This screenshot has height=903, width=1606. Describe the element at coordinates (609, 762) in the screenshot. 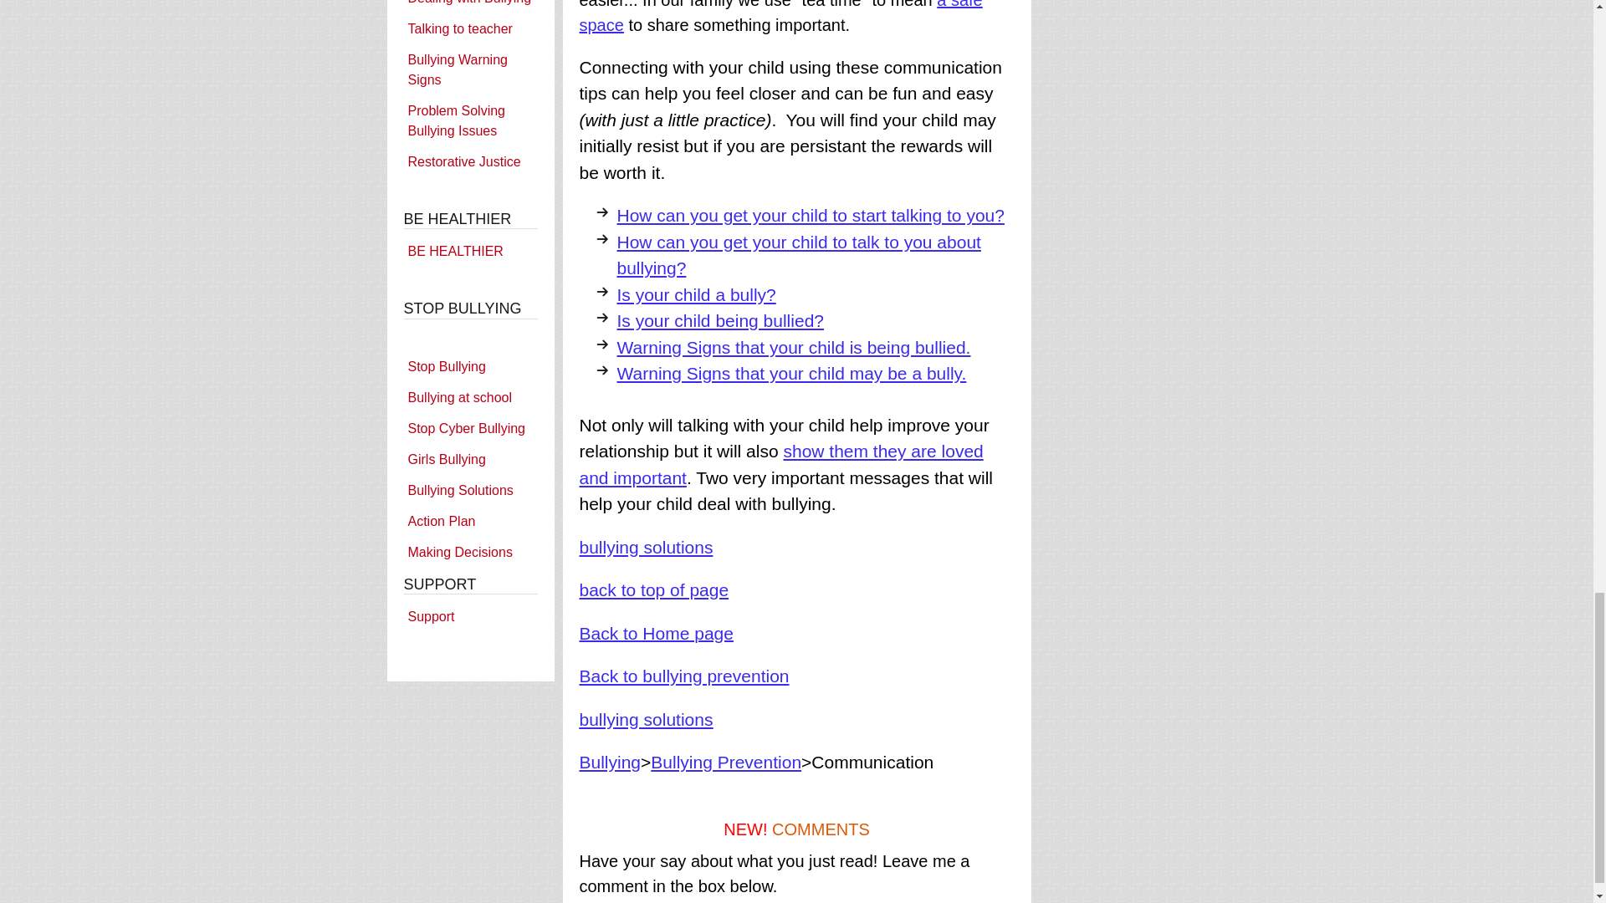

I see `Bullying` at that location.